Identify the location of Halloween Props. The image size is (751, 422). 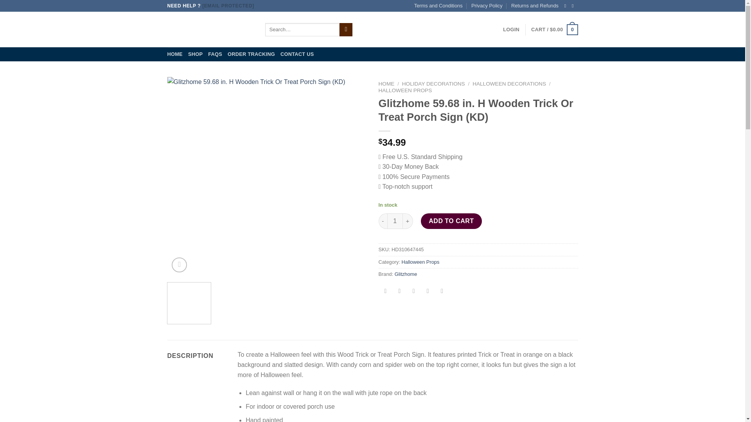
(420, 262).